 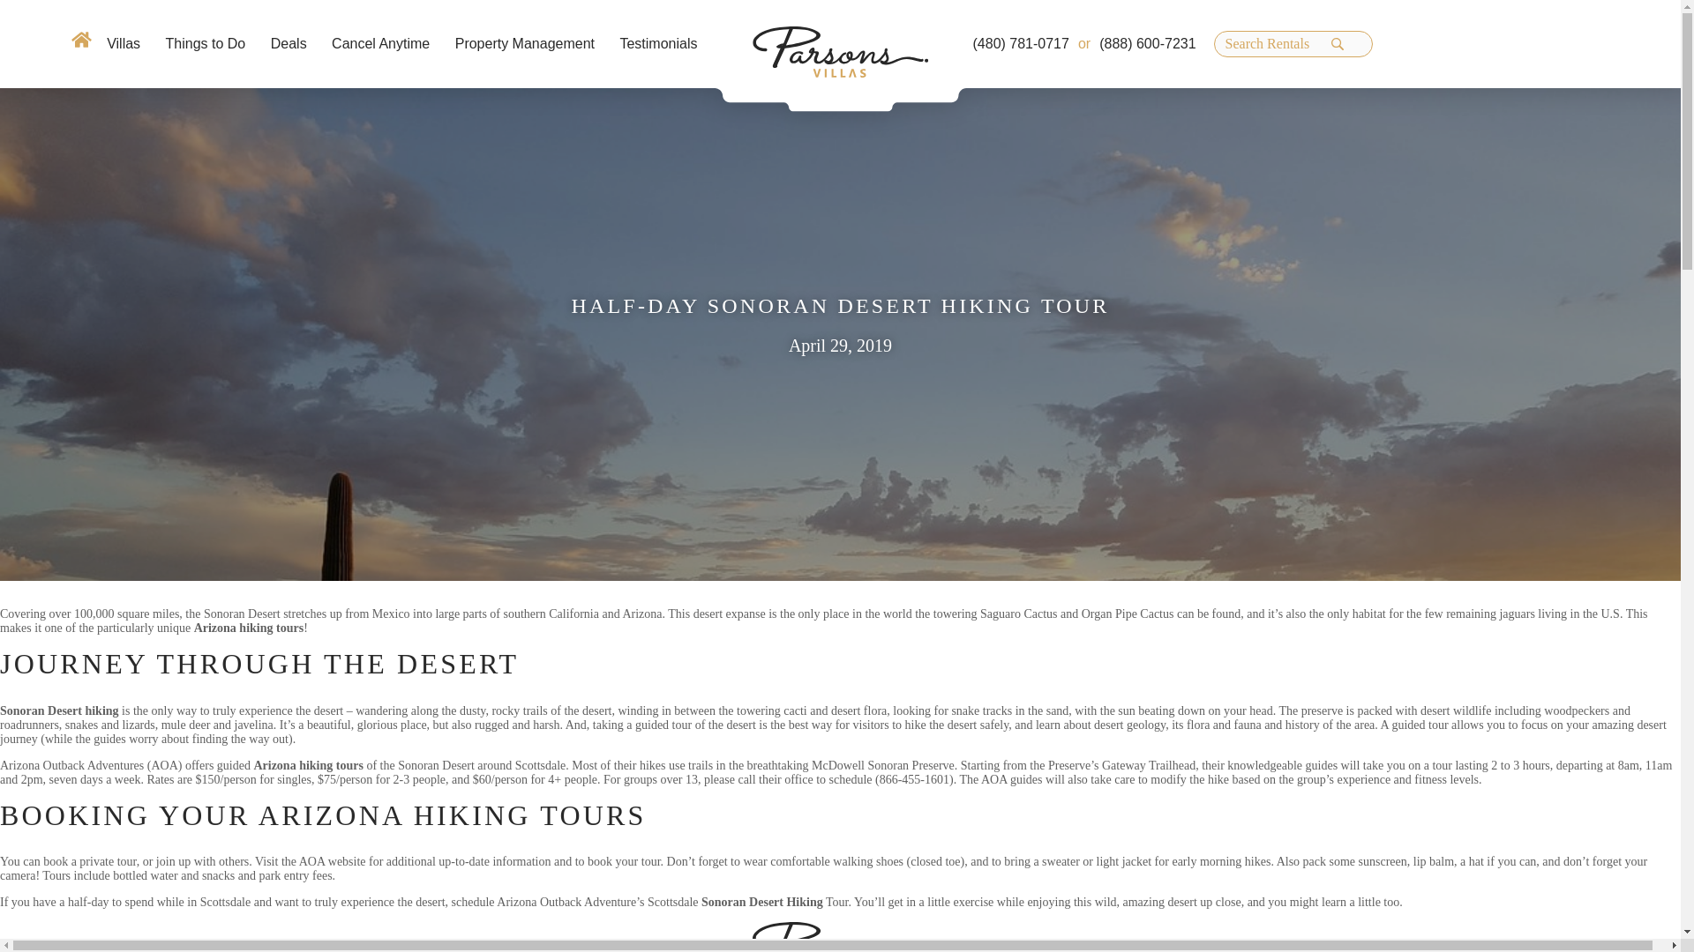 What do you see at coordinates (840, 51) in the screenshot?
I see `Parsons Villas Scottsdale` at bounding box center [840, 51].